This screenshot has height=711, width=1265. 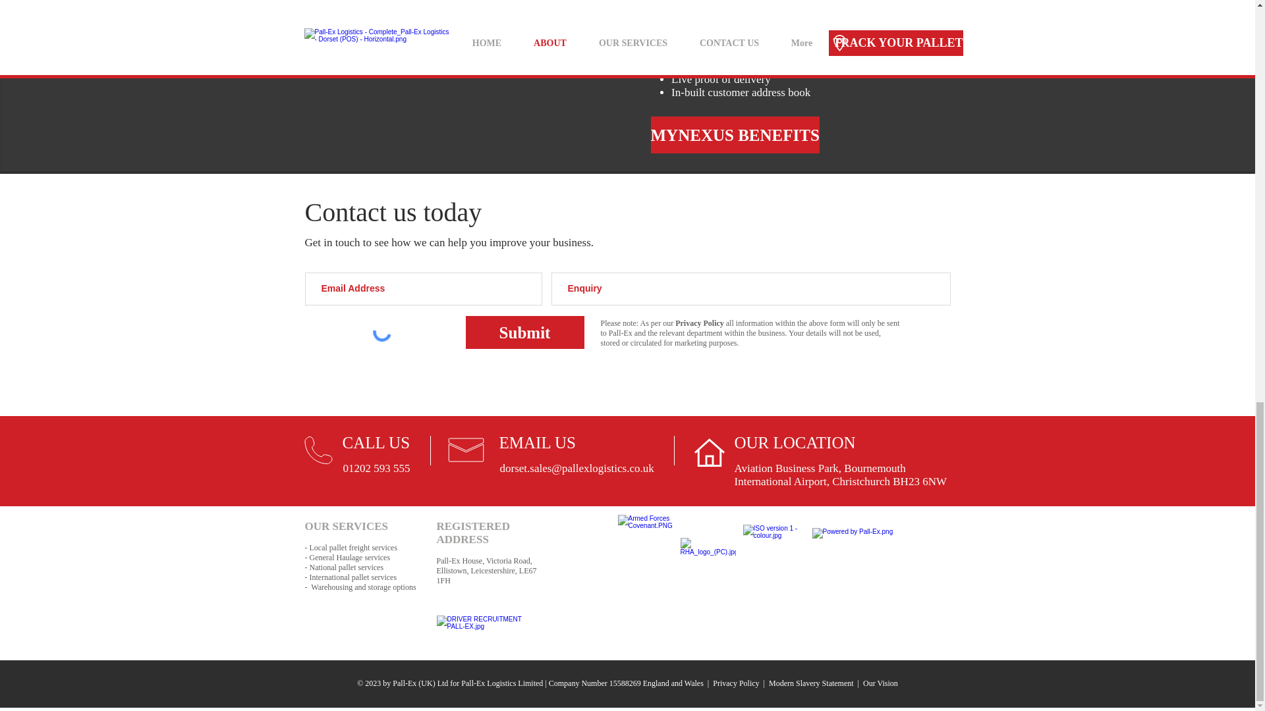 What do you see at coordinates (735, 135) in the screenshot?
I see `MYNEXUS BENEFITS` at bounding box center [735, 135].